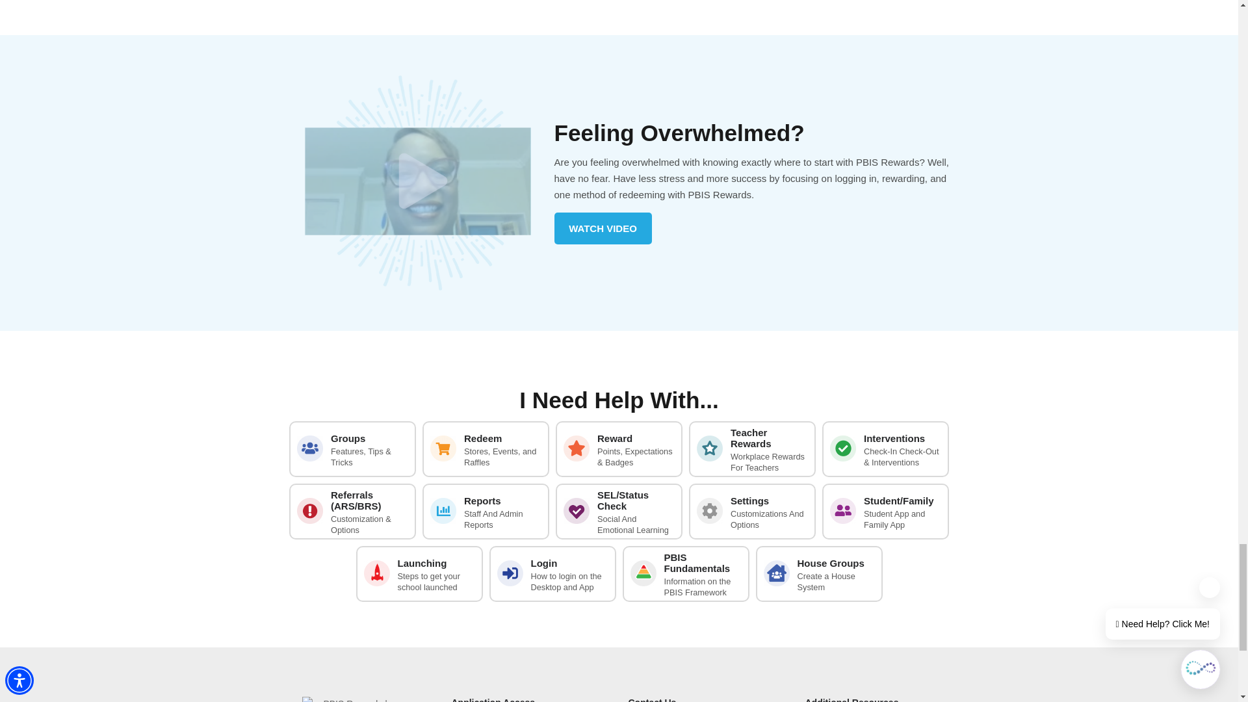 The image size is (1248, 702). What do you see at coordinates (619, 449) in the screenshot?
I see `View all posts in Reward` at bounding box center [619, 449].